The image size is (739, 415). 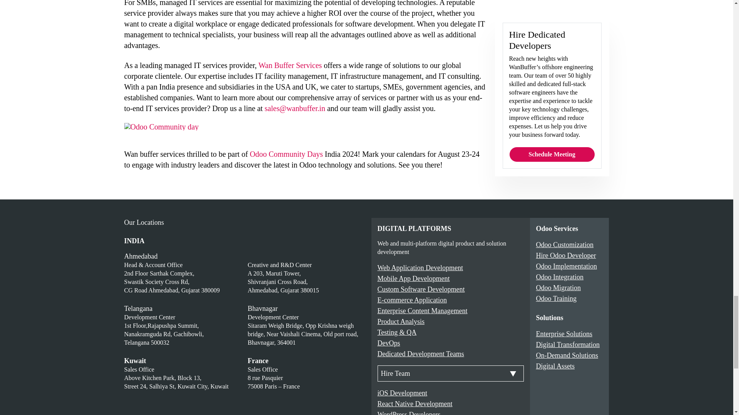 I want to click on iOS Development, so click(x=402, y=393).